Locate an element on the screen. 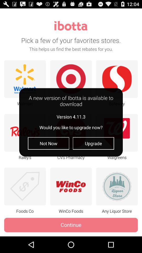 The image size is (142, 253). scroll to the not now item is located at coordinates (48, 143).